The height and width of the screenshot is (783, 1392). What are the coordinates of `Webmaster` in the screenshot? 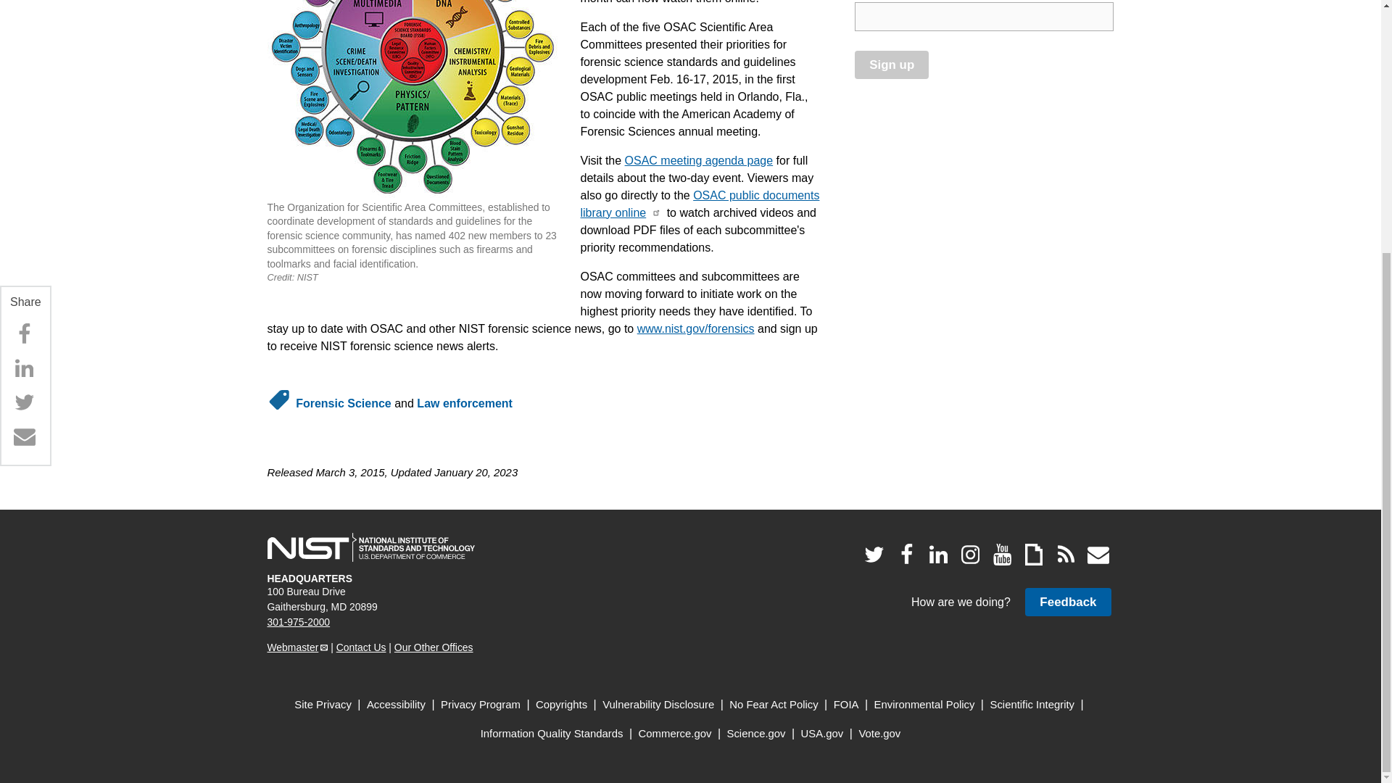 It's located at (297, 647).